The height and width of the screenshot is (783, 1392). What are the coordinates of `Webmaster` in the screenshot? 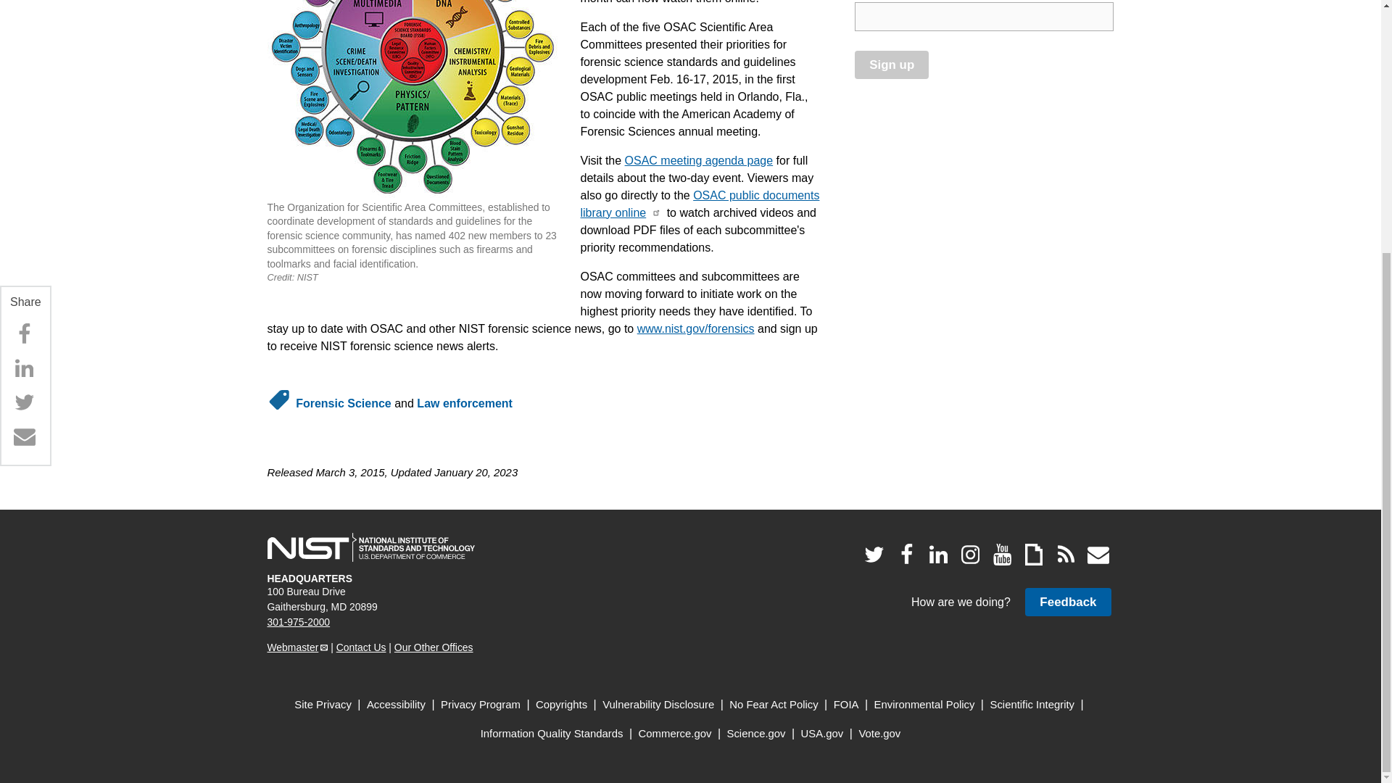 It's located at (297, 647).